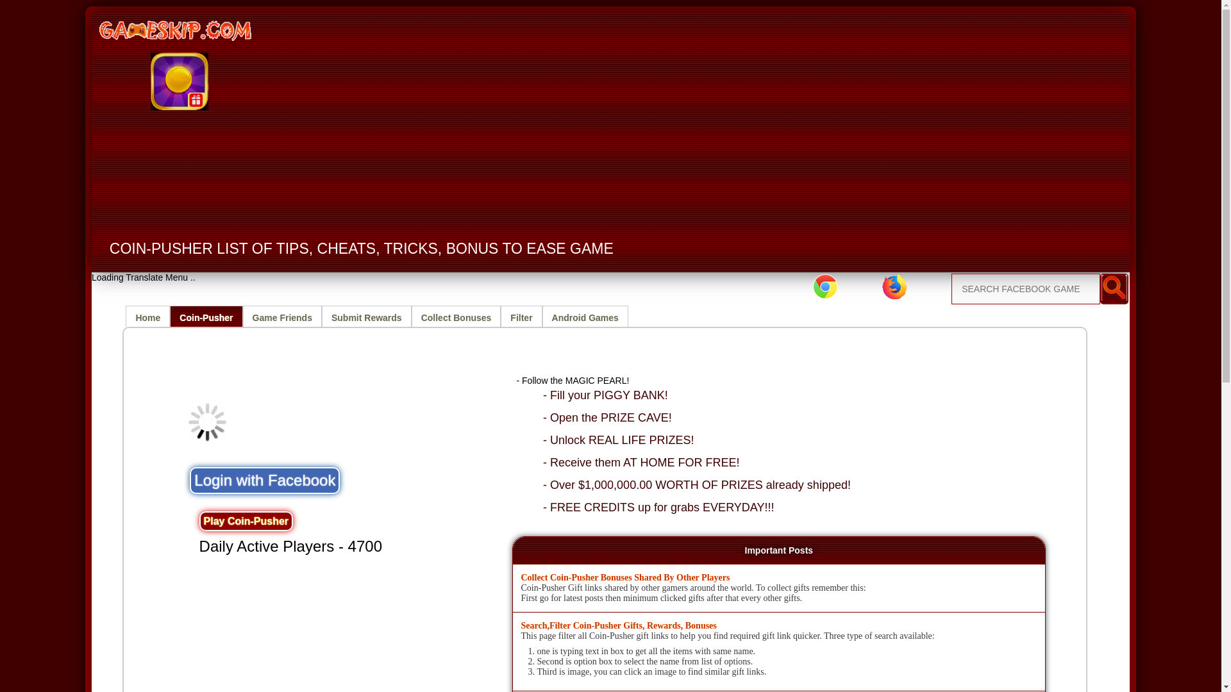 The height and width of the screenshot is (692, 1231). Describe the element at coordinates (456, 316) in the screenshot. I see `Collect Bonuses` at that location.